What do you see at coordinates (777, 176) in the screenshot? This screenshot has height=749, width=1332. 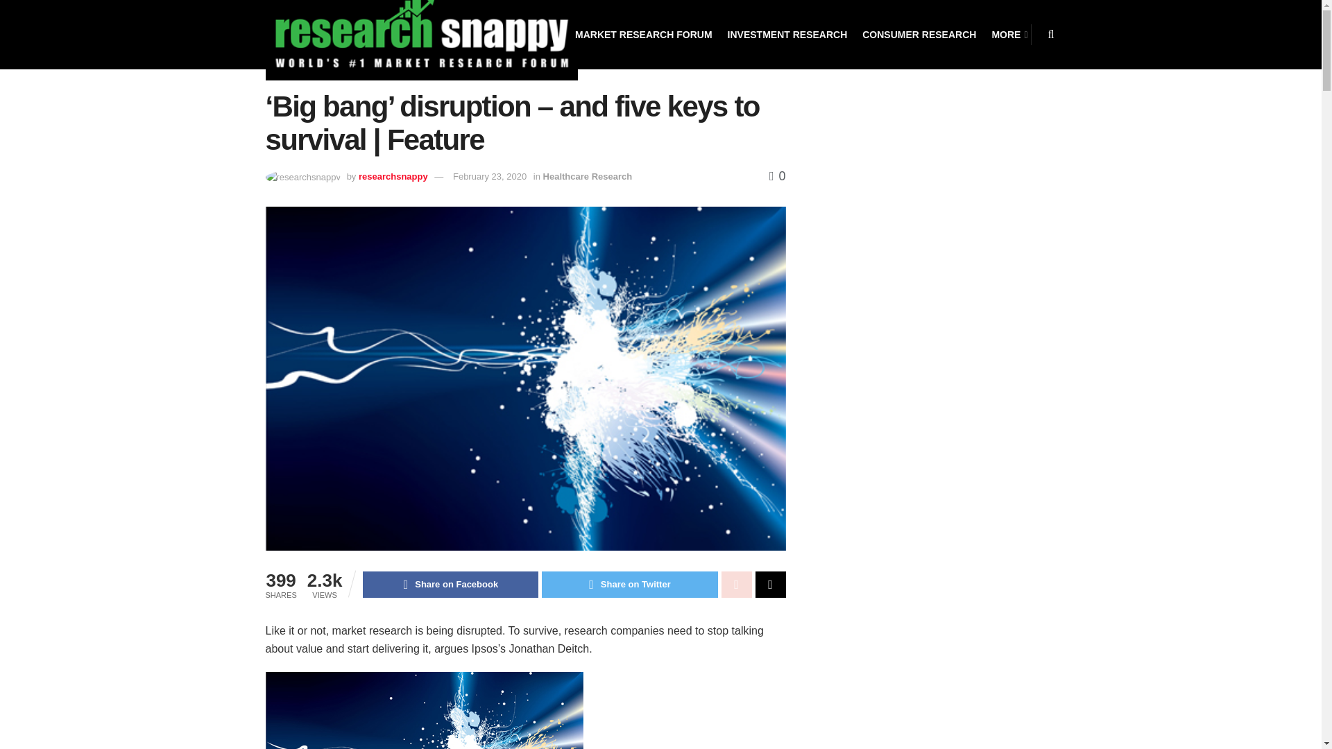 I see `0` at bounding box center [777, 176].